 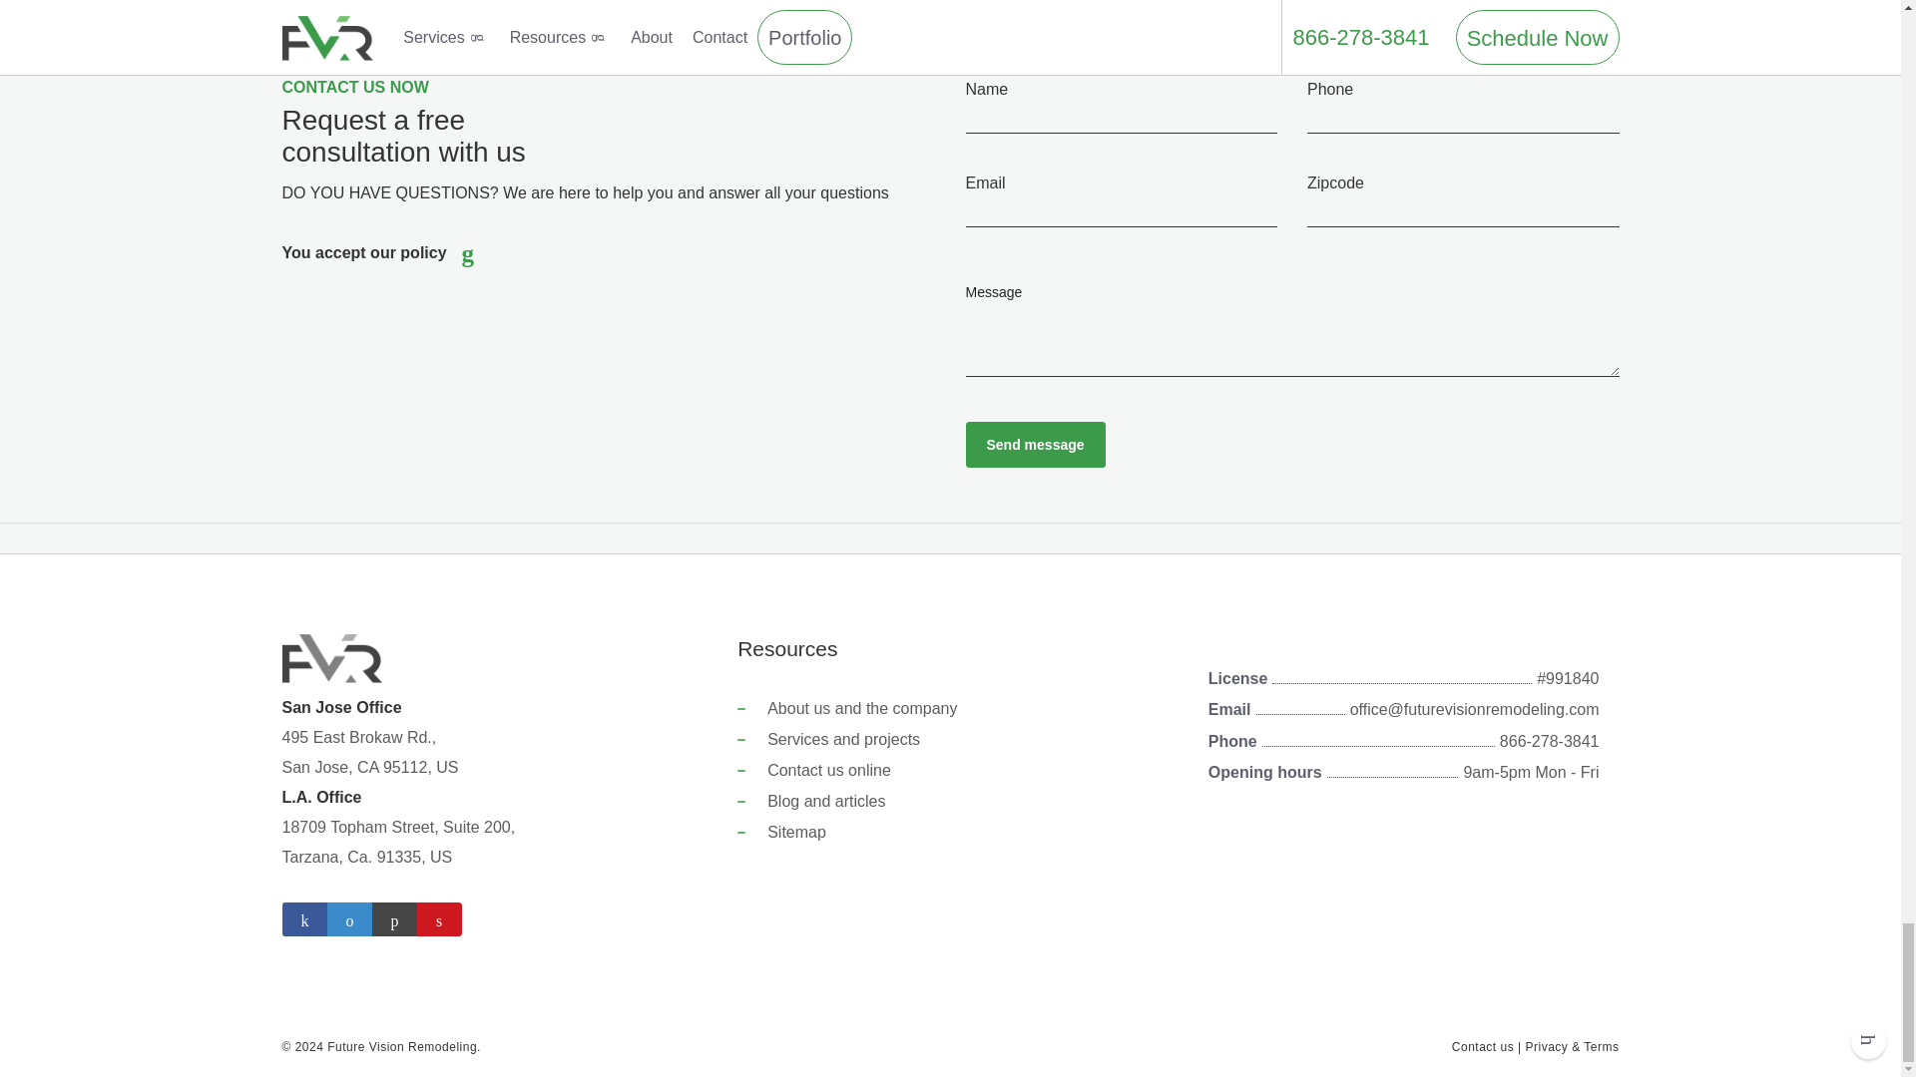 I want to click on PREVIOUS PROJECT, so click(x=372, y=12).